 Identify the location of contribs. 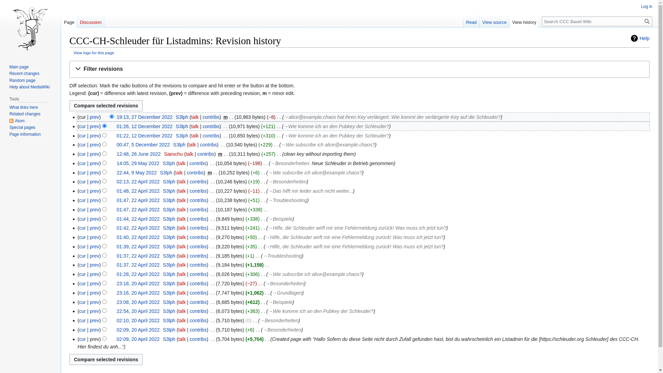
(198, 228).